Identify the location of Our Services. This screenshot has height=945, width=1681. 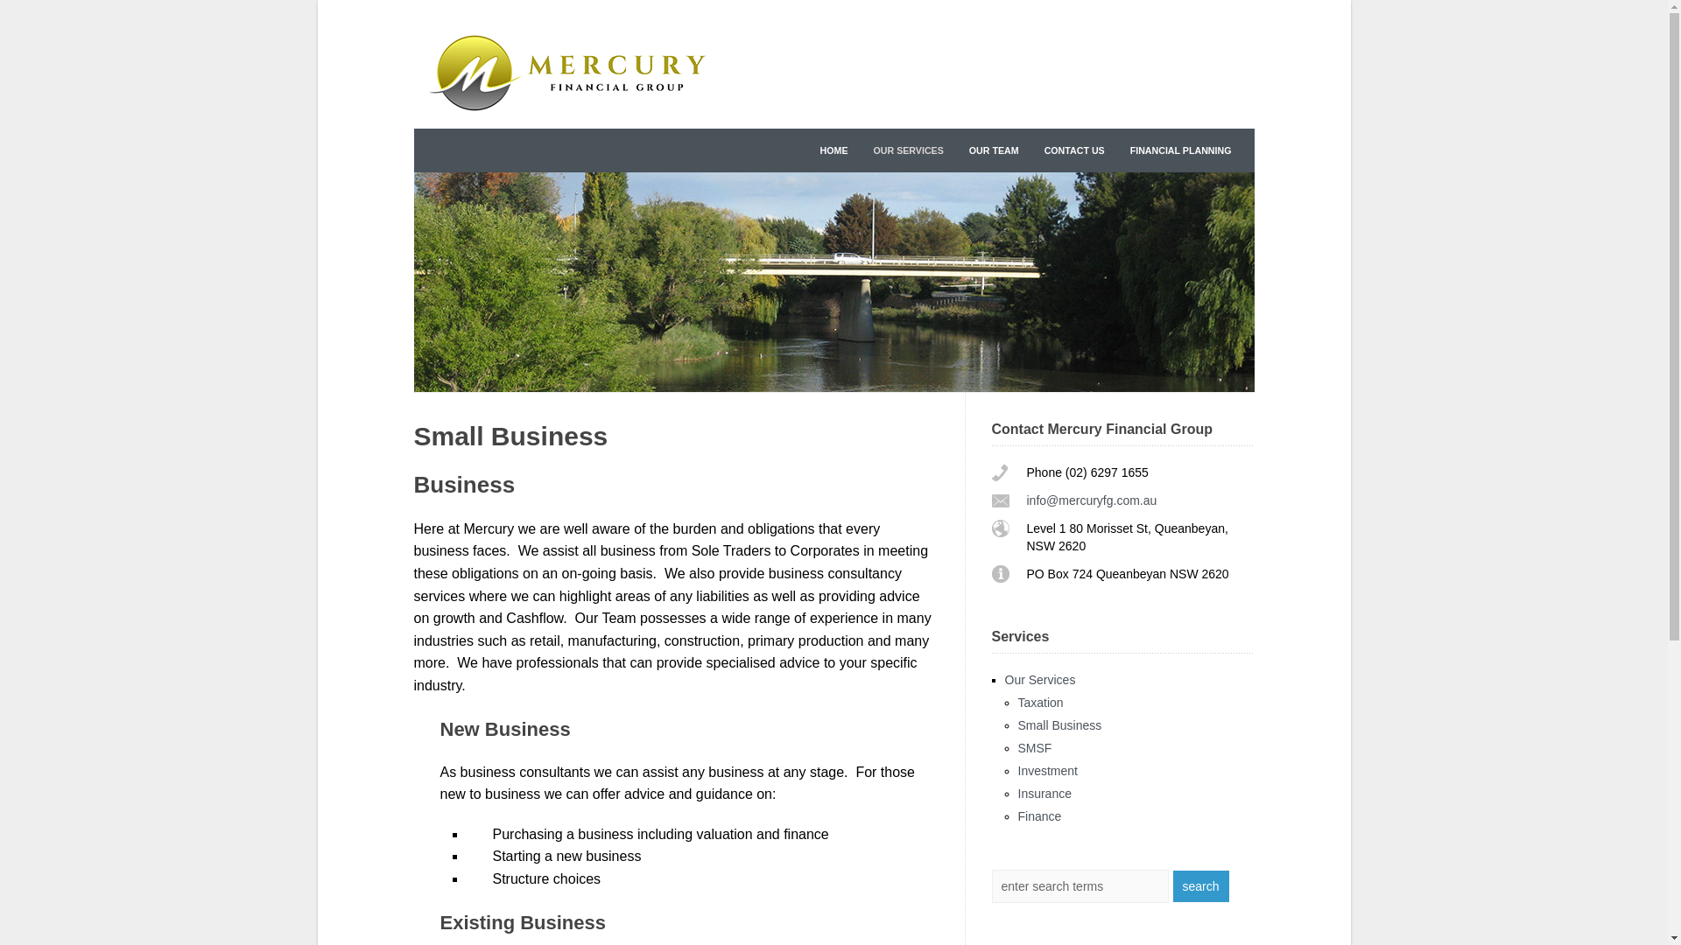
(1040, 680).